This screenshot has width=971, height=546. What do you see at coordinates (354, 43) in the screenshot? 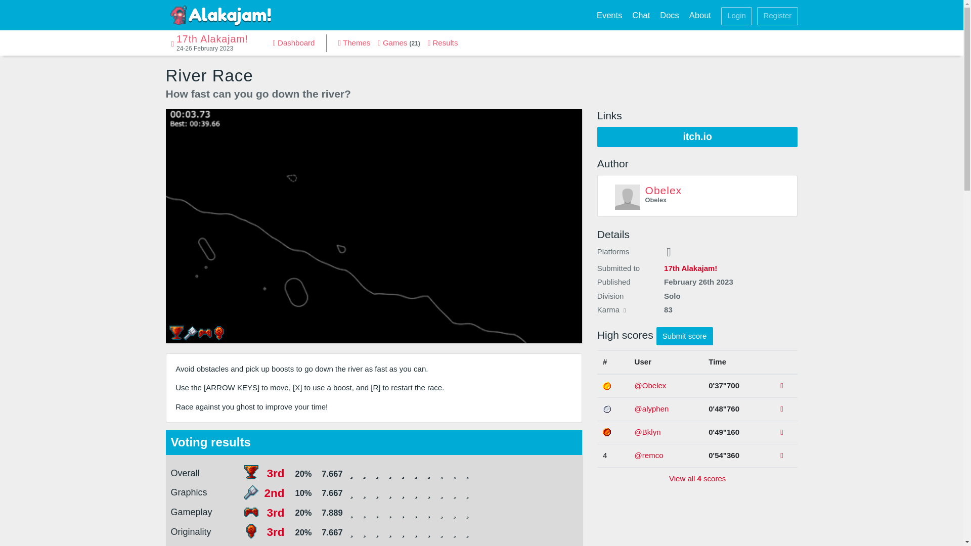
I see ` Themes` at bounding box center [354, 43].